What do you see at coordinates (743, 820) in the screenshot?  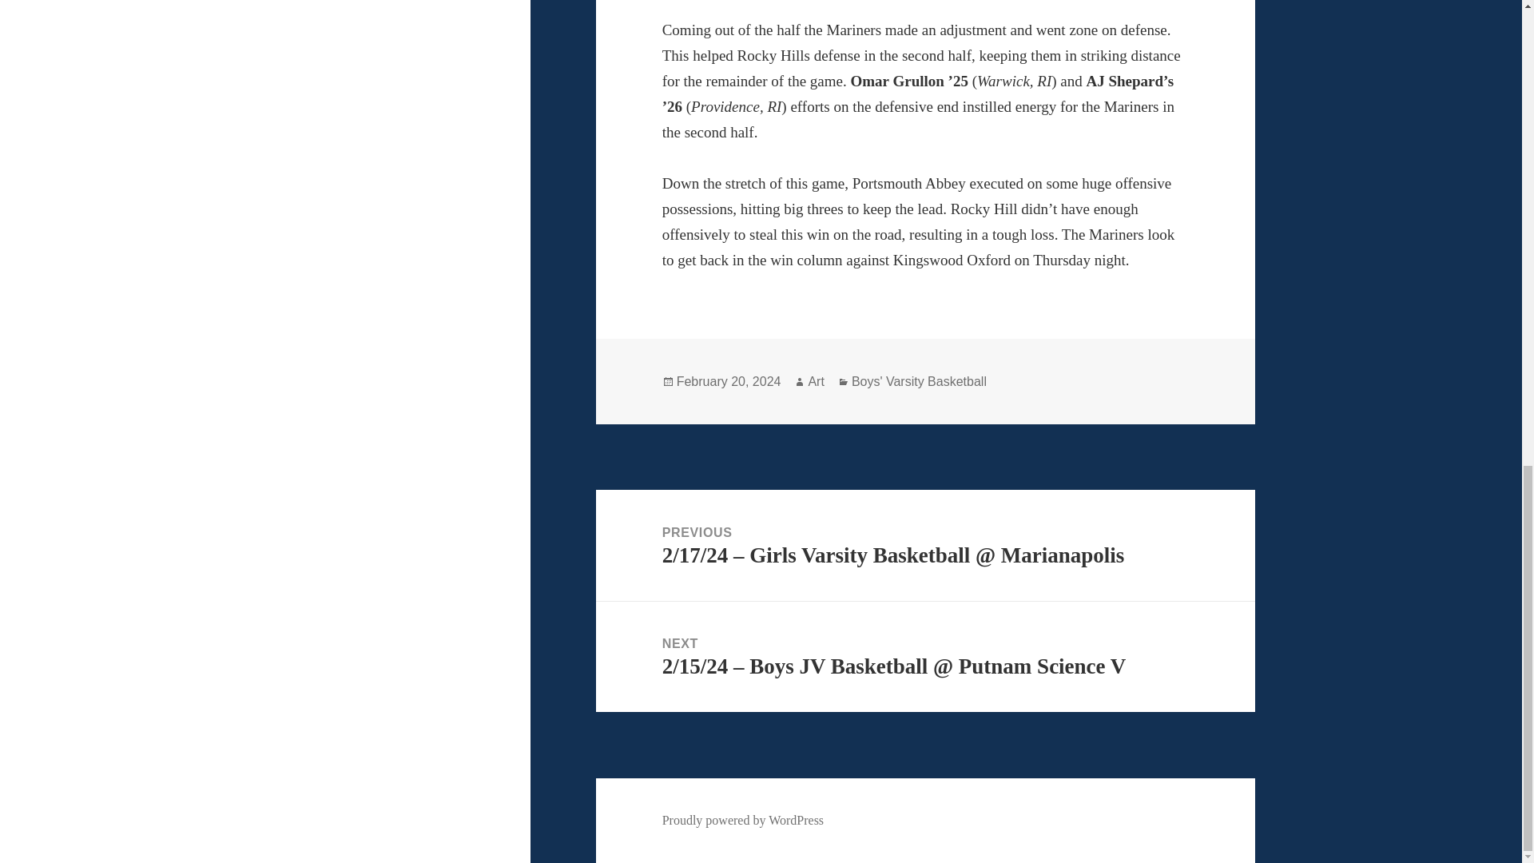 I see `Proudly powered by WordPress` at bounding box center [743, 820].